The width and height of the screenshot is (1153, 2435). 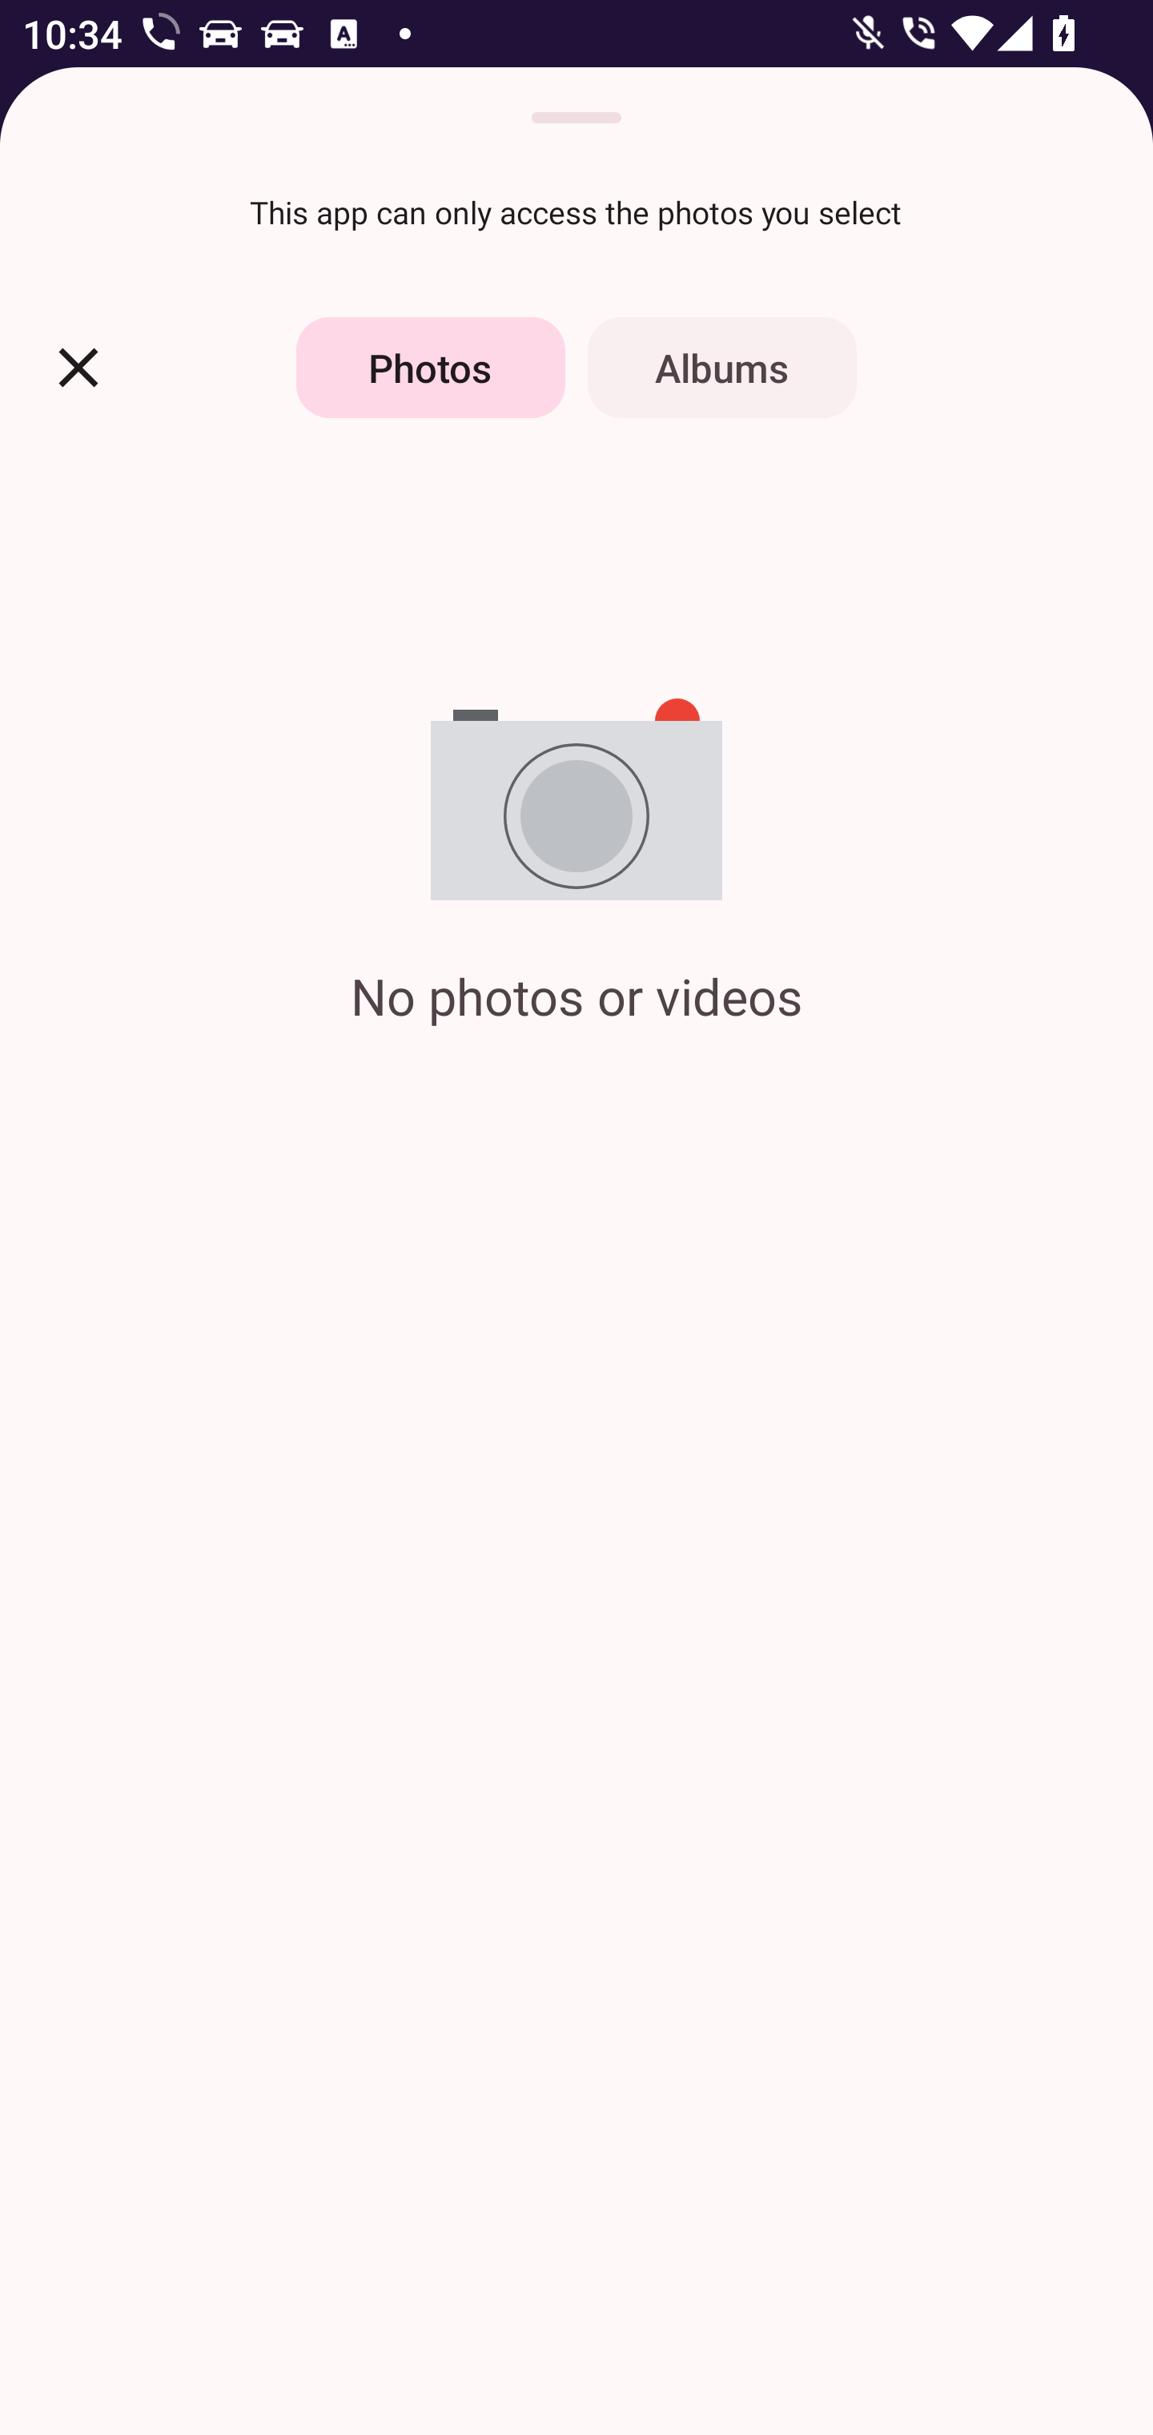 I want to click on Albums, so click(x=722, y=367).